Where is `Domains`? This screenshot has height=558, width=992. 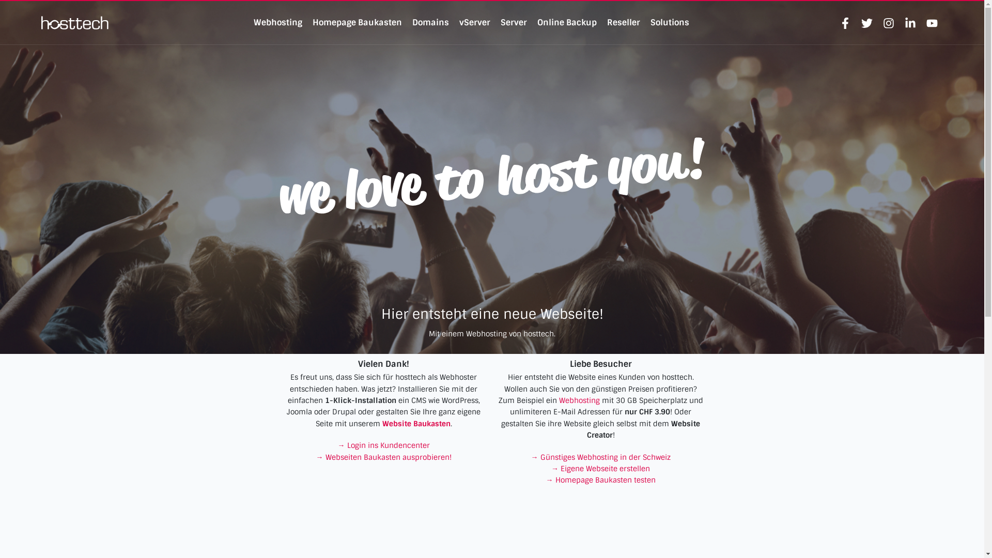
Domains is located at coordinates (431, 23).